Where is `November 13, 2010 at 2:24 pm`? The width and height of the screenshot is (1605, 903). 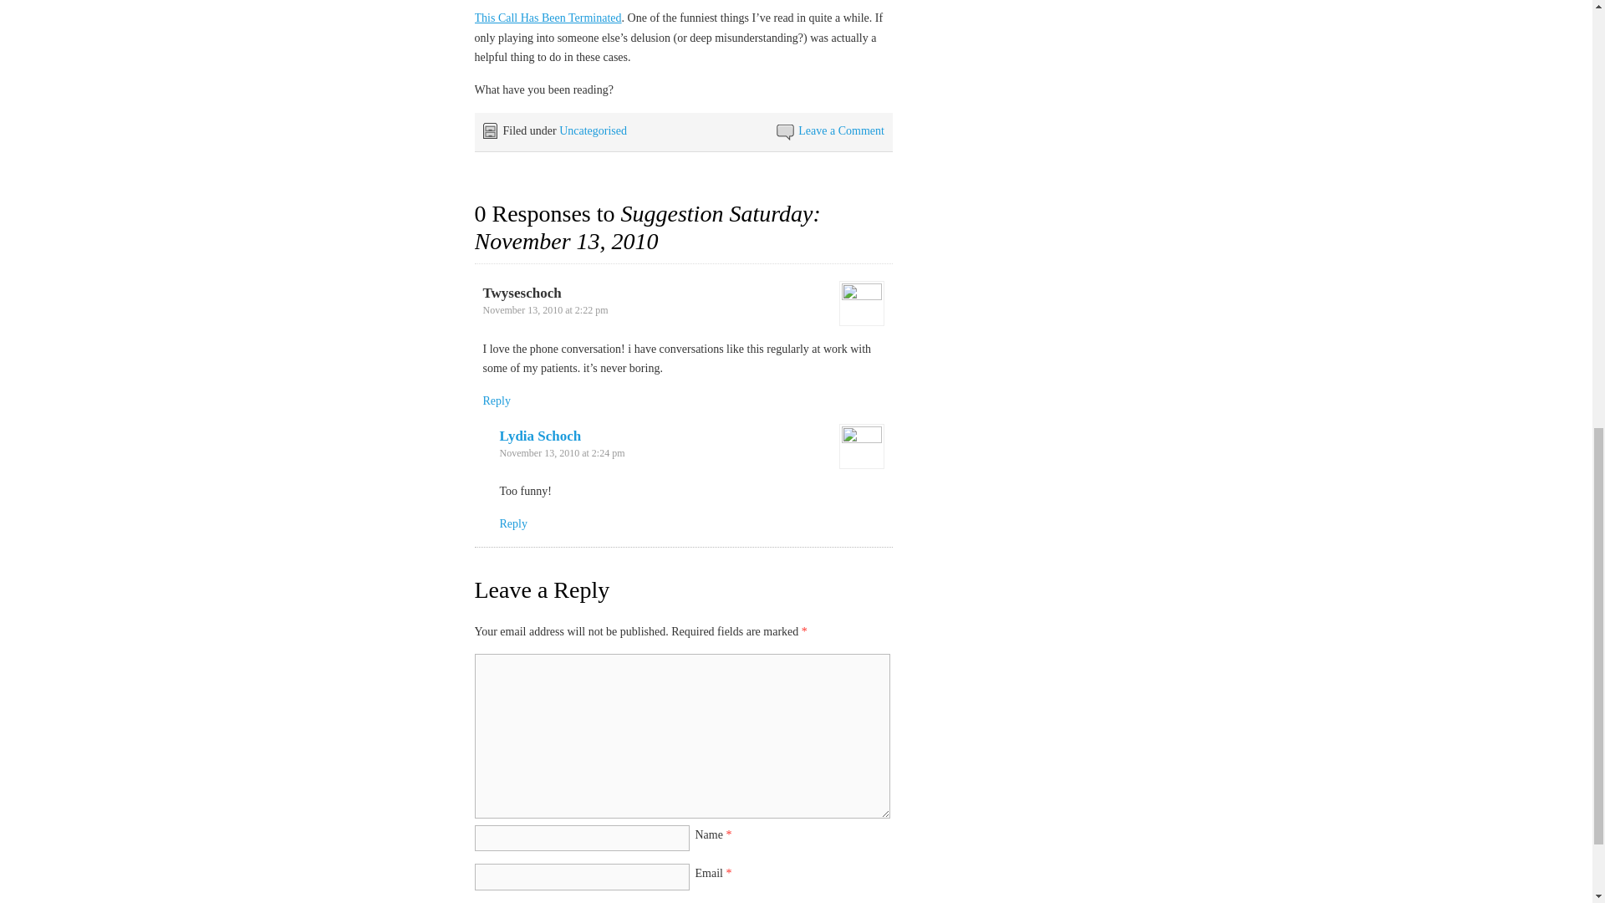 November 13, 2010 at 2:24 pm is located at coordinates (562, 452).